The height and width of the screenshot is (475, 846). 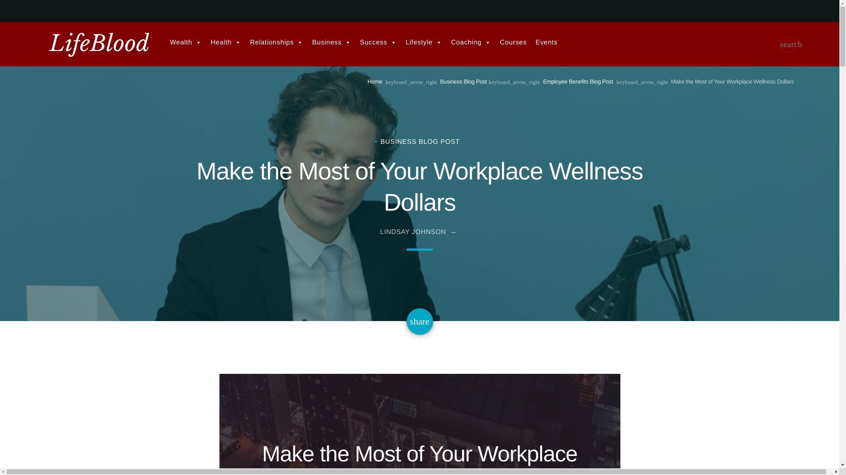 What do you see at coordinates (331, 42) in the screenshot?
I see `Business` at bounding box center [331, 42].